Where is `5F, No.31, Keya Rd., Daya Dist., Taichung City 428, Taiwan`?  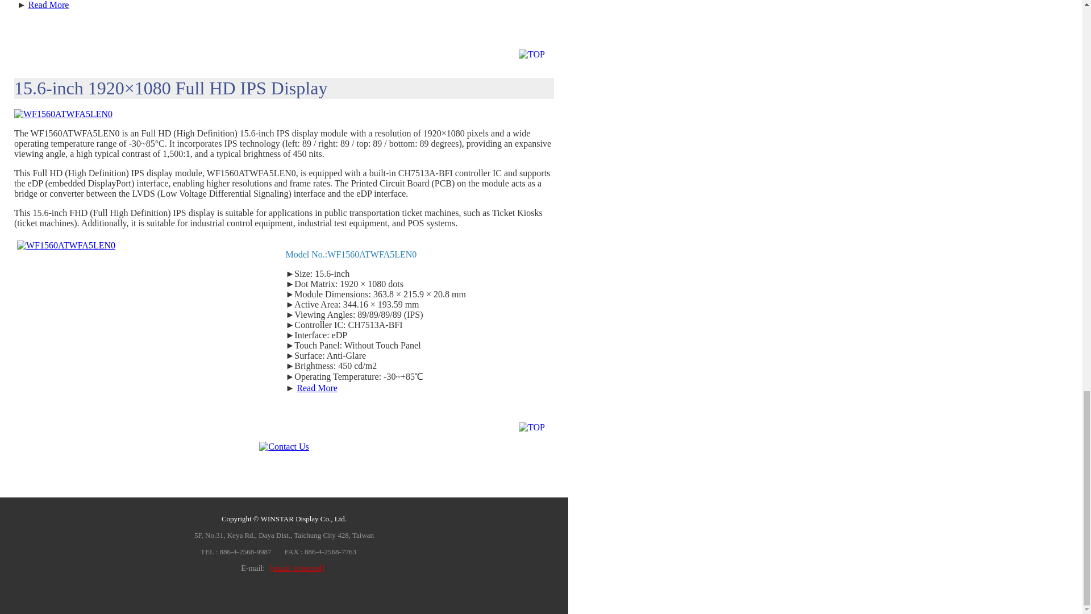 5F, No.31, Keya Rd., Daya Dist., Taichung City 428, Taiwan is located at coordinates (284, 536).